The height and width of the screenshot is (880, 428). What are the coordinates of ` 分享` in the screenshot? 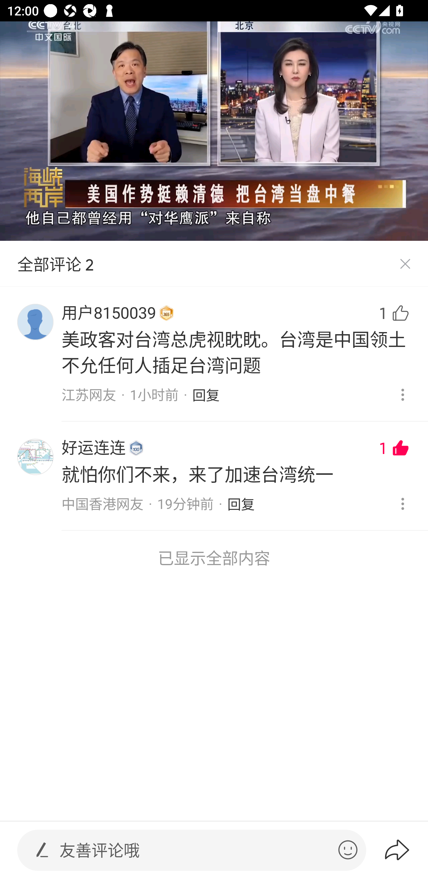 It's located at (406, 850).